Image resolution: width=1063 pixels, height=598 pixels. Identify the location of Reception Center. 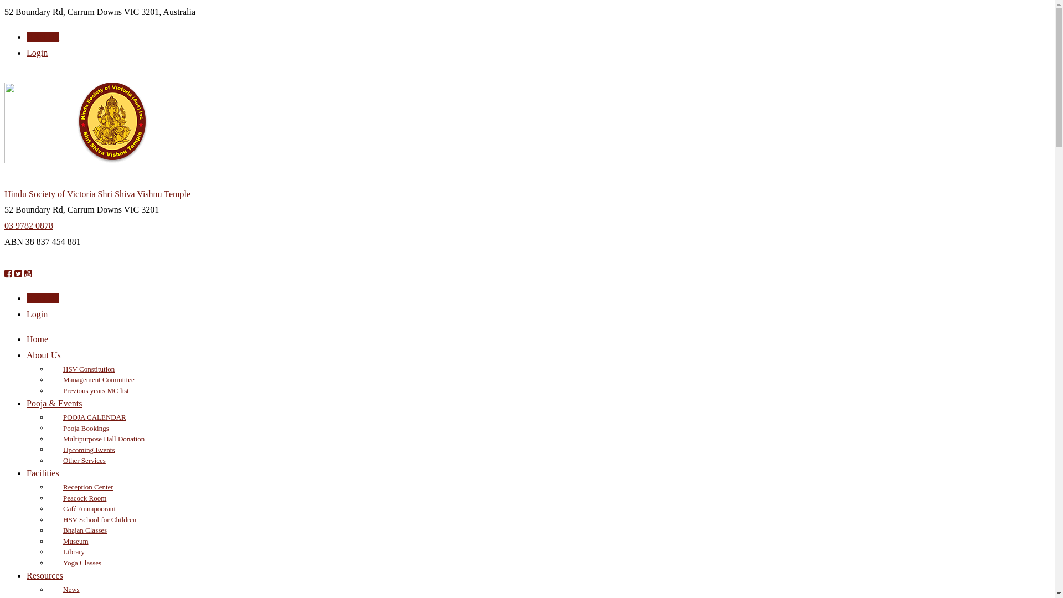
(87, 487).